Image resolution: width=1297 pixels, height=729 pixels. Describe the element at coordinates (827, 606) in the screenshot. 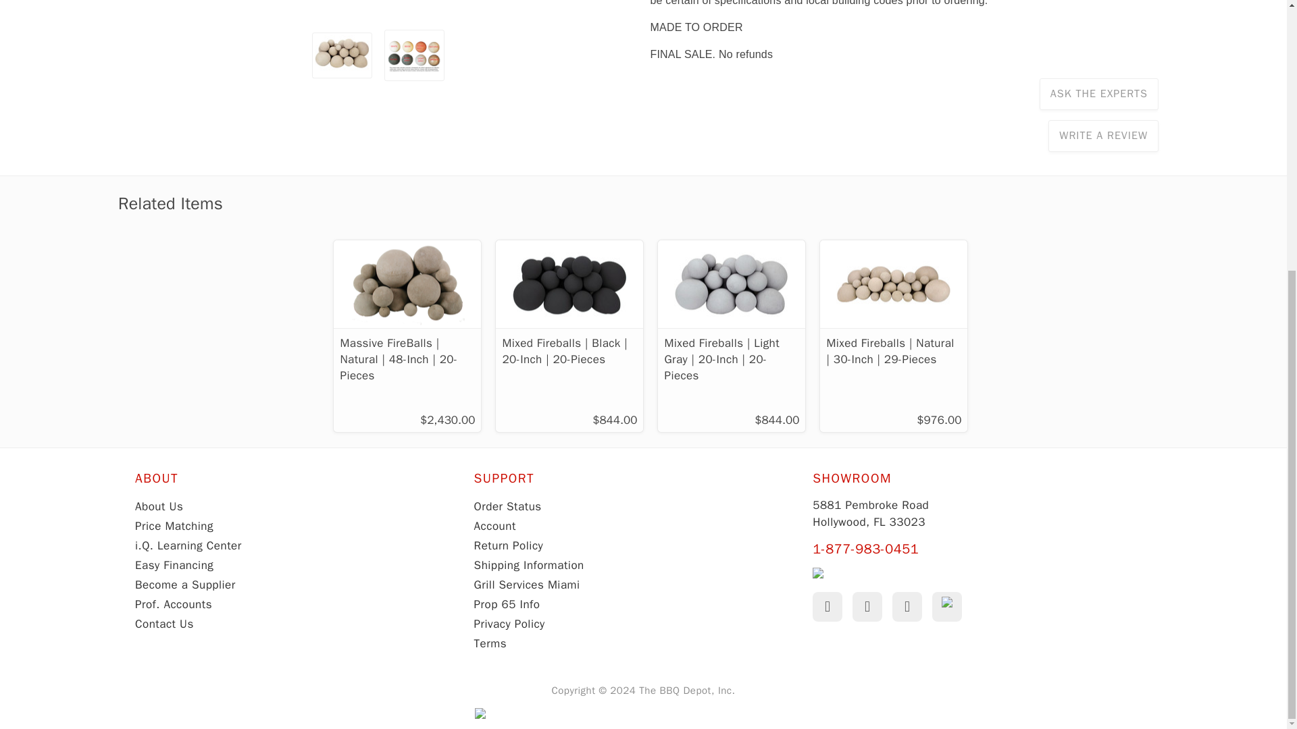

I see `Facebook` at that location.